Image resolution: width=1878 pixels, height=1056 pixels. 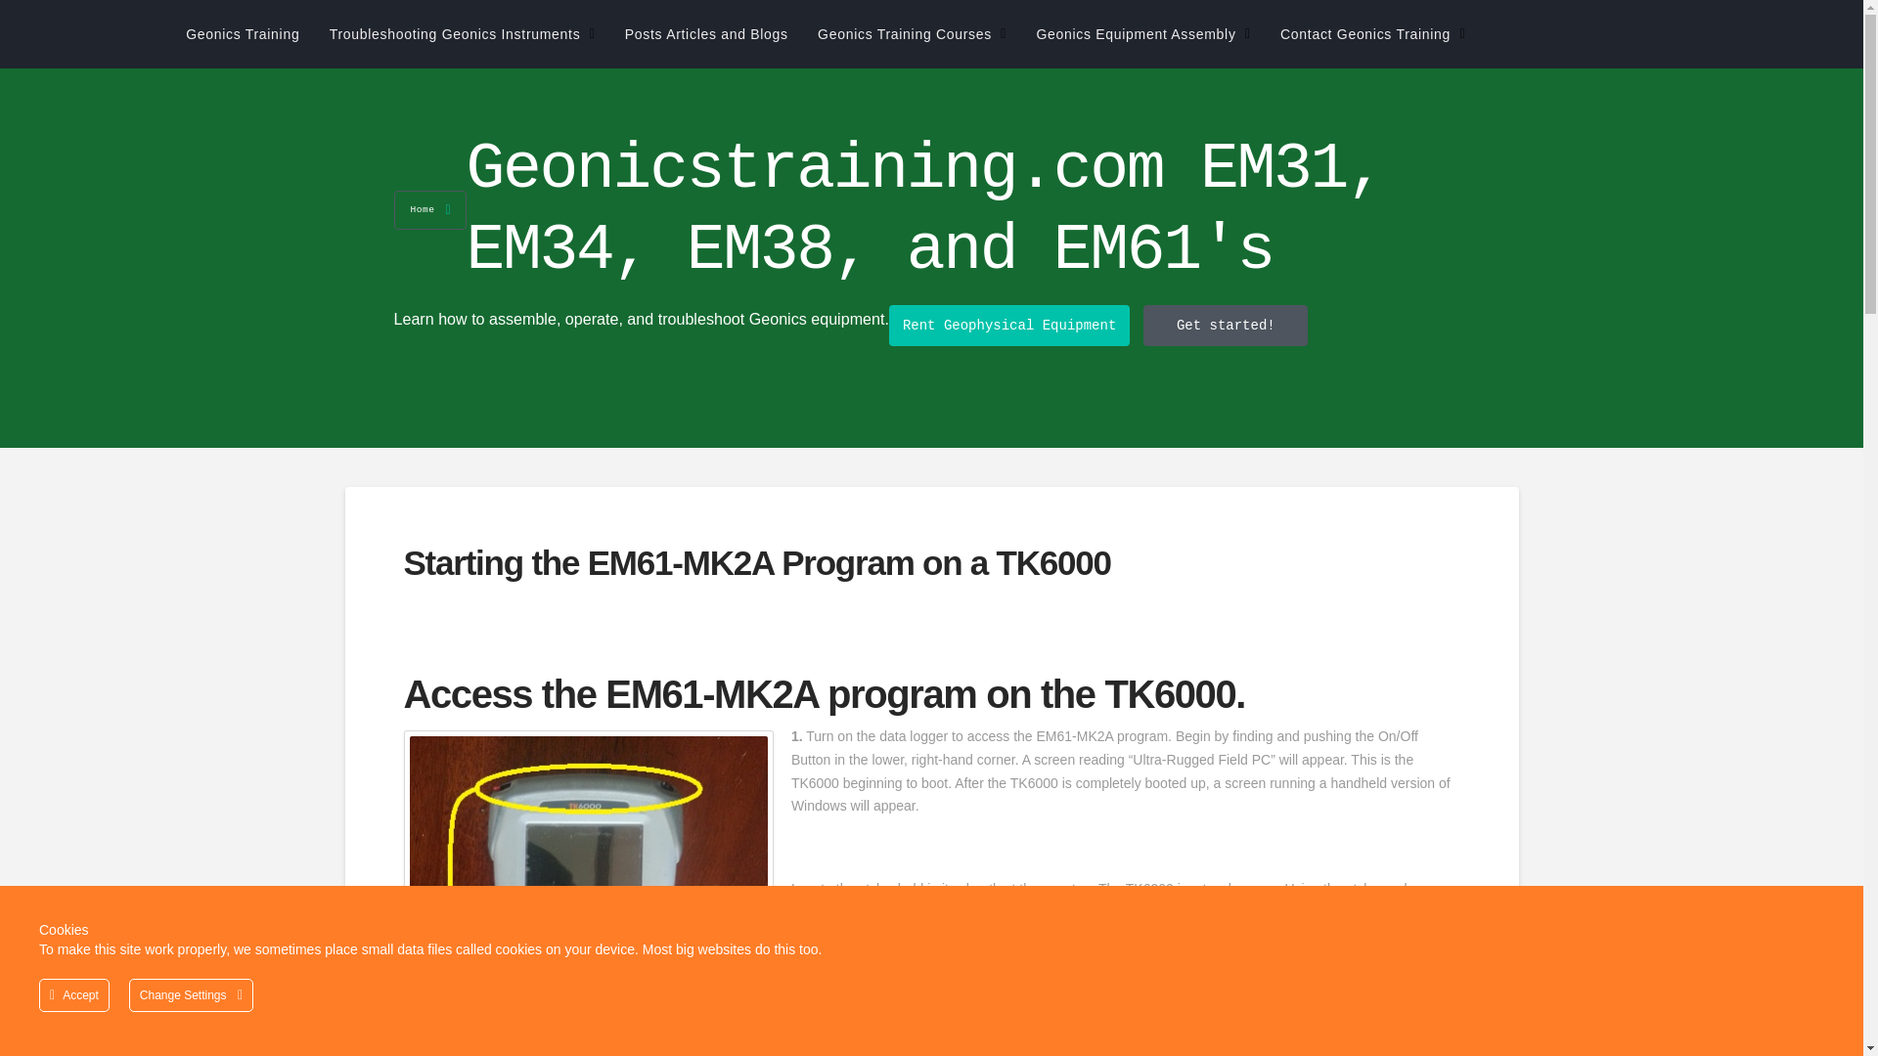 What do you see at coordinates (1371, 34) in the screenshot?
I see `Contact Geonics Training` at bounding box center [1371, 34].